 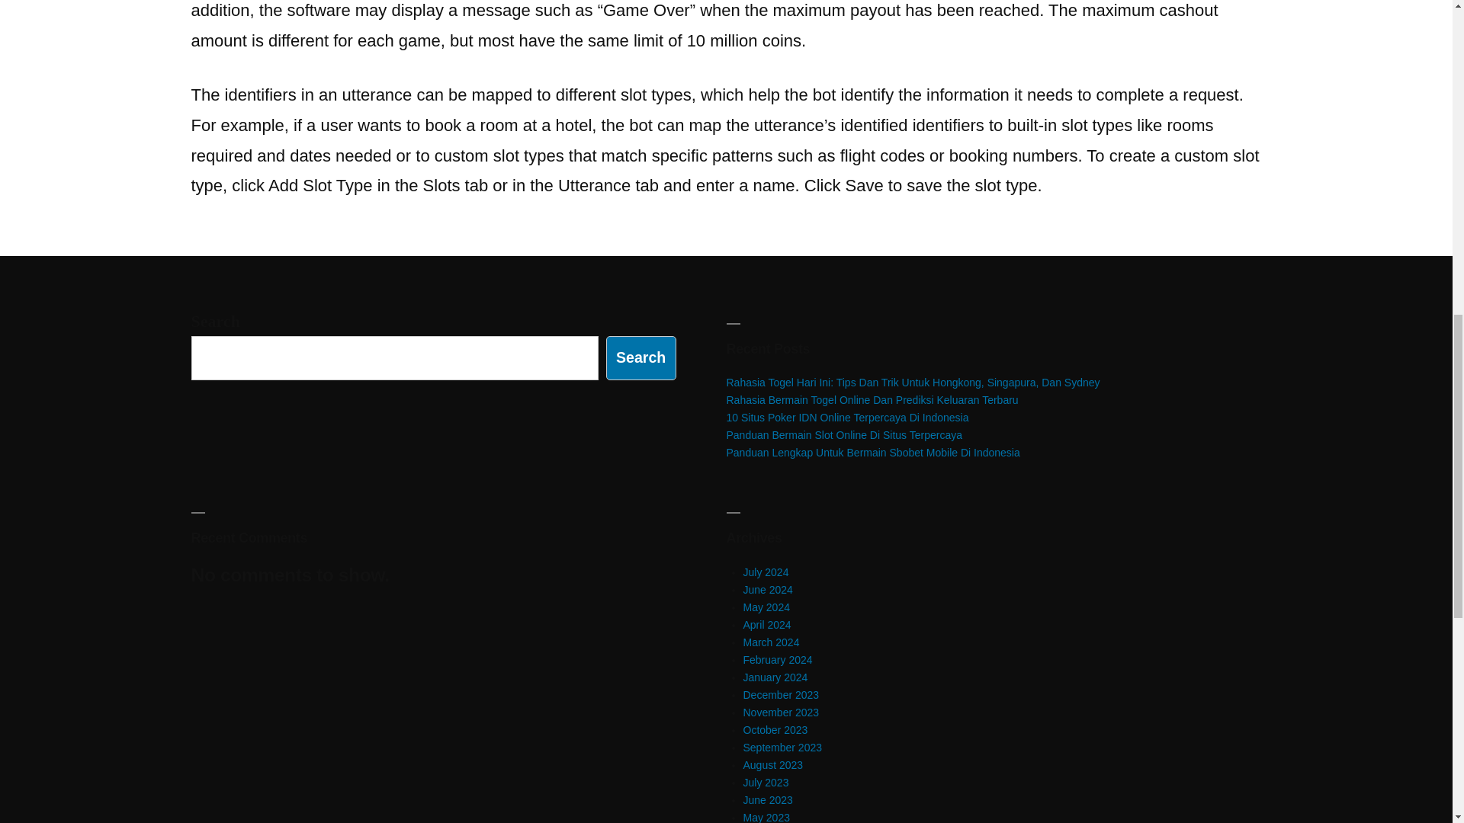 I want to click on November 2023, so click(x=780, y=712).